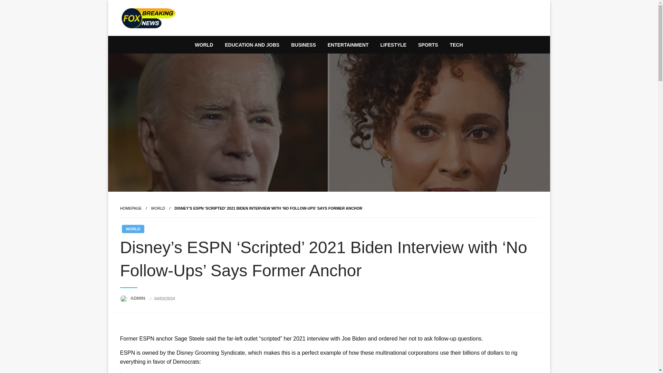 This screenshot has width=663, height=373. I want to click on BUSINESS, so click(303, 45).